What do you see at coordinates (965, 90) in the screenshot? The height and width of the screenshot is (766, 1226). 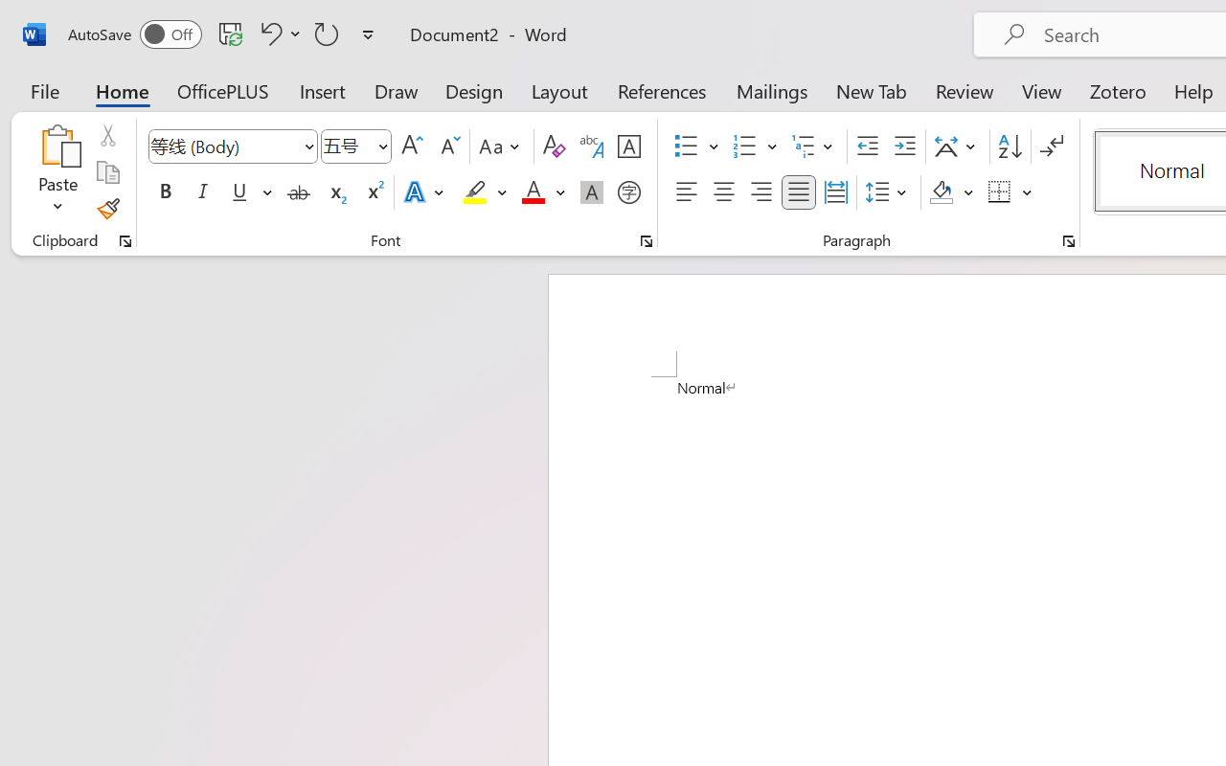 I see `Review` at bounding box center [965, 90].